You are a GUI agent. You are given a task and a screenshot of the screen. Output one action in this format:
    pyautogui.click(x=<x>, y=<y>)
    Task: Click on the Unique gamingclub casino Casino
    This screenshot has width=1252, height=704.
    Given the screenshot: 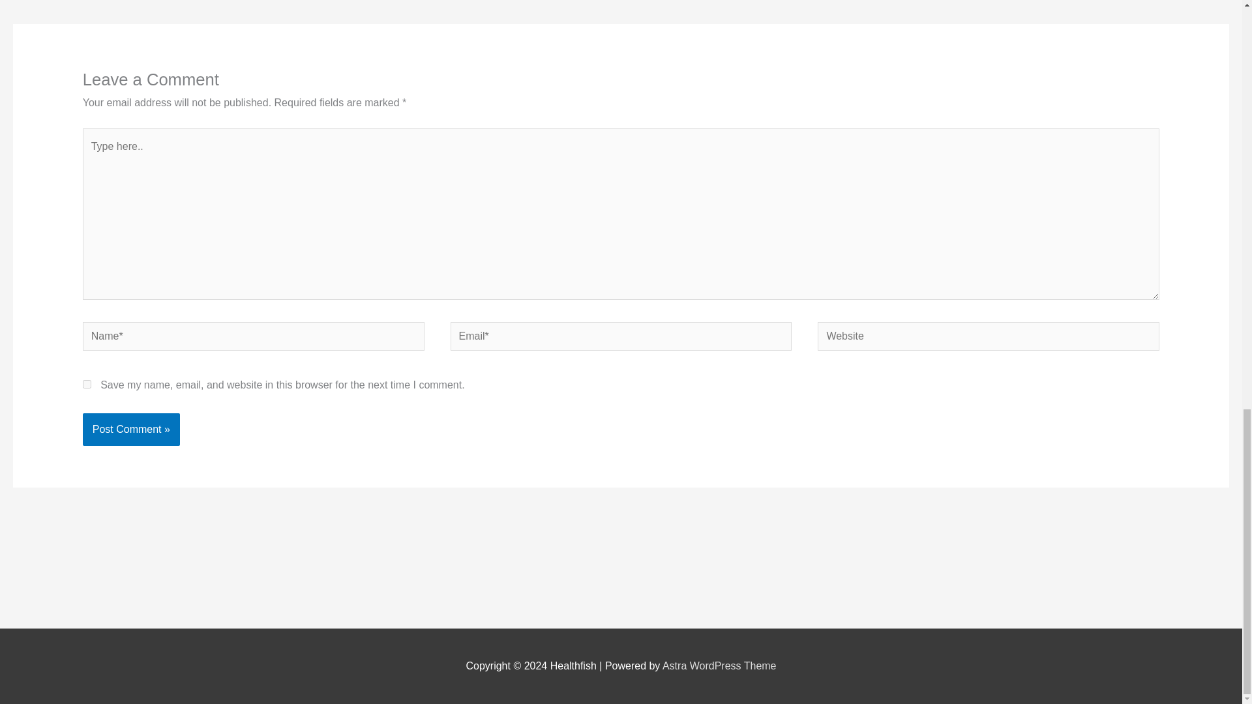 What is the action you would take?
    pyautogui.click(x=52, y=1)
    